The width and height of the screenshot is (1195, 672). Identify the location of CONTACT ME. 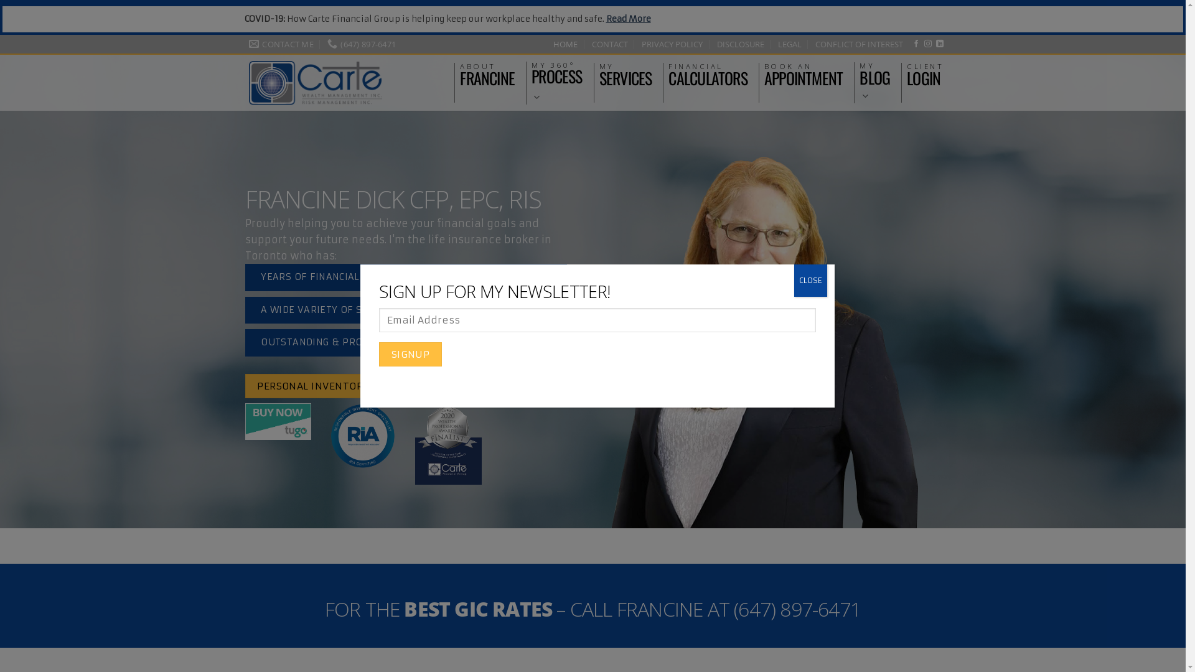
(281, 44).